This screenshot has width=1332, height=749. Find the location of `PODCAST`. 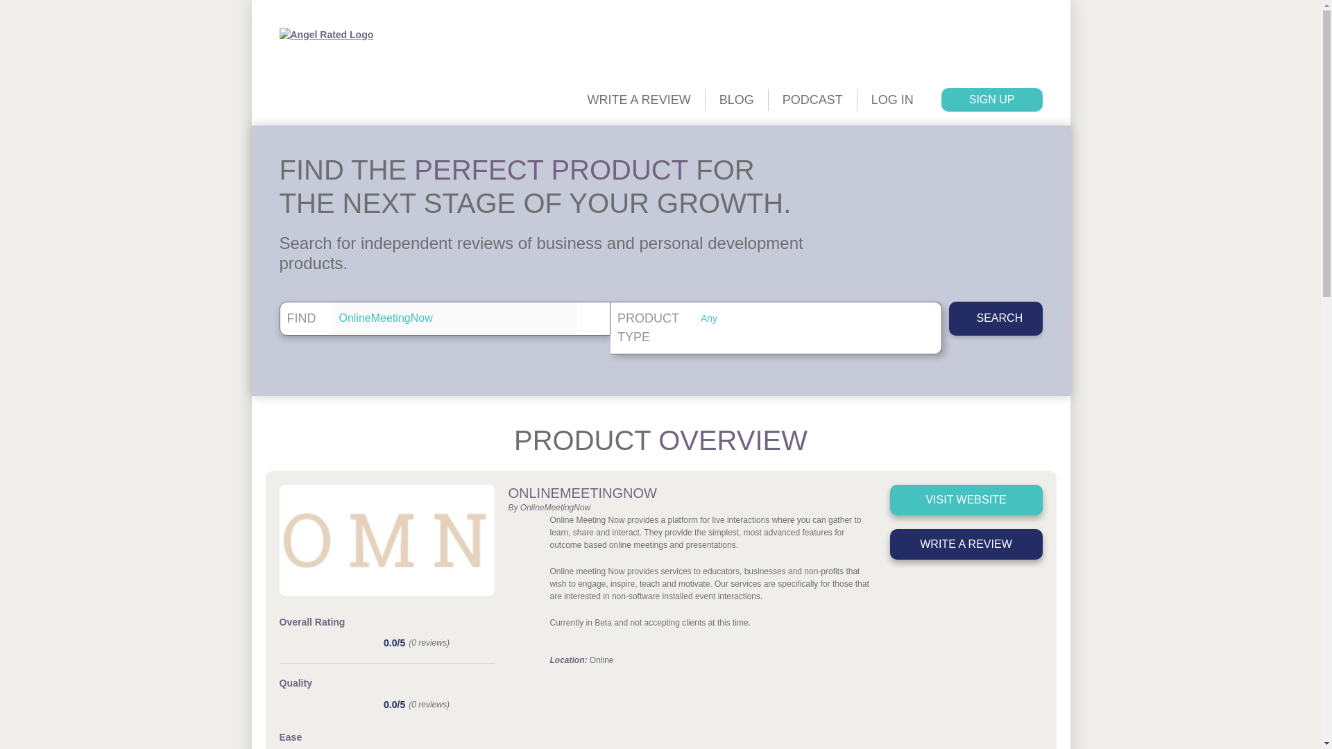

PODCAST is located at coordinates (812, 99).